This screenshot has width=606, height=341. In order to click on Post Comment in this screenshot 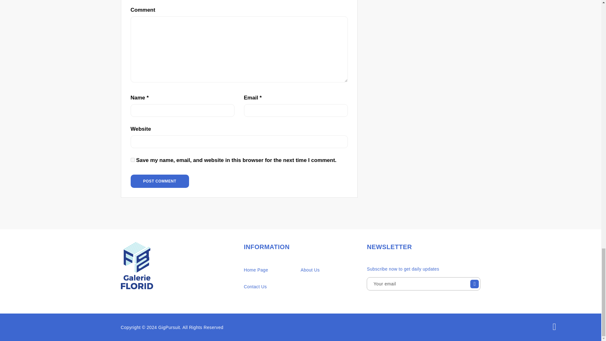, I will do `click(160, 181)`.